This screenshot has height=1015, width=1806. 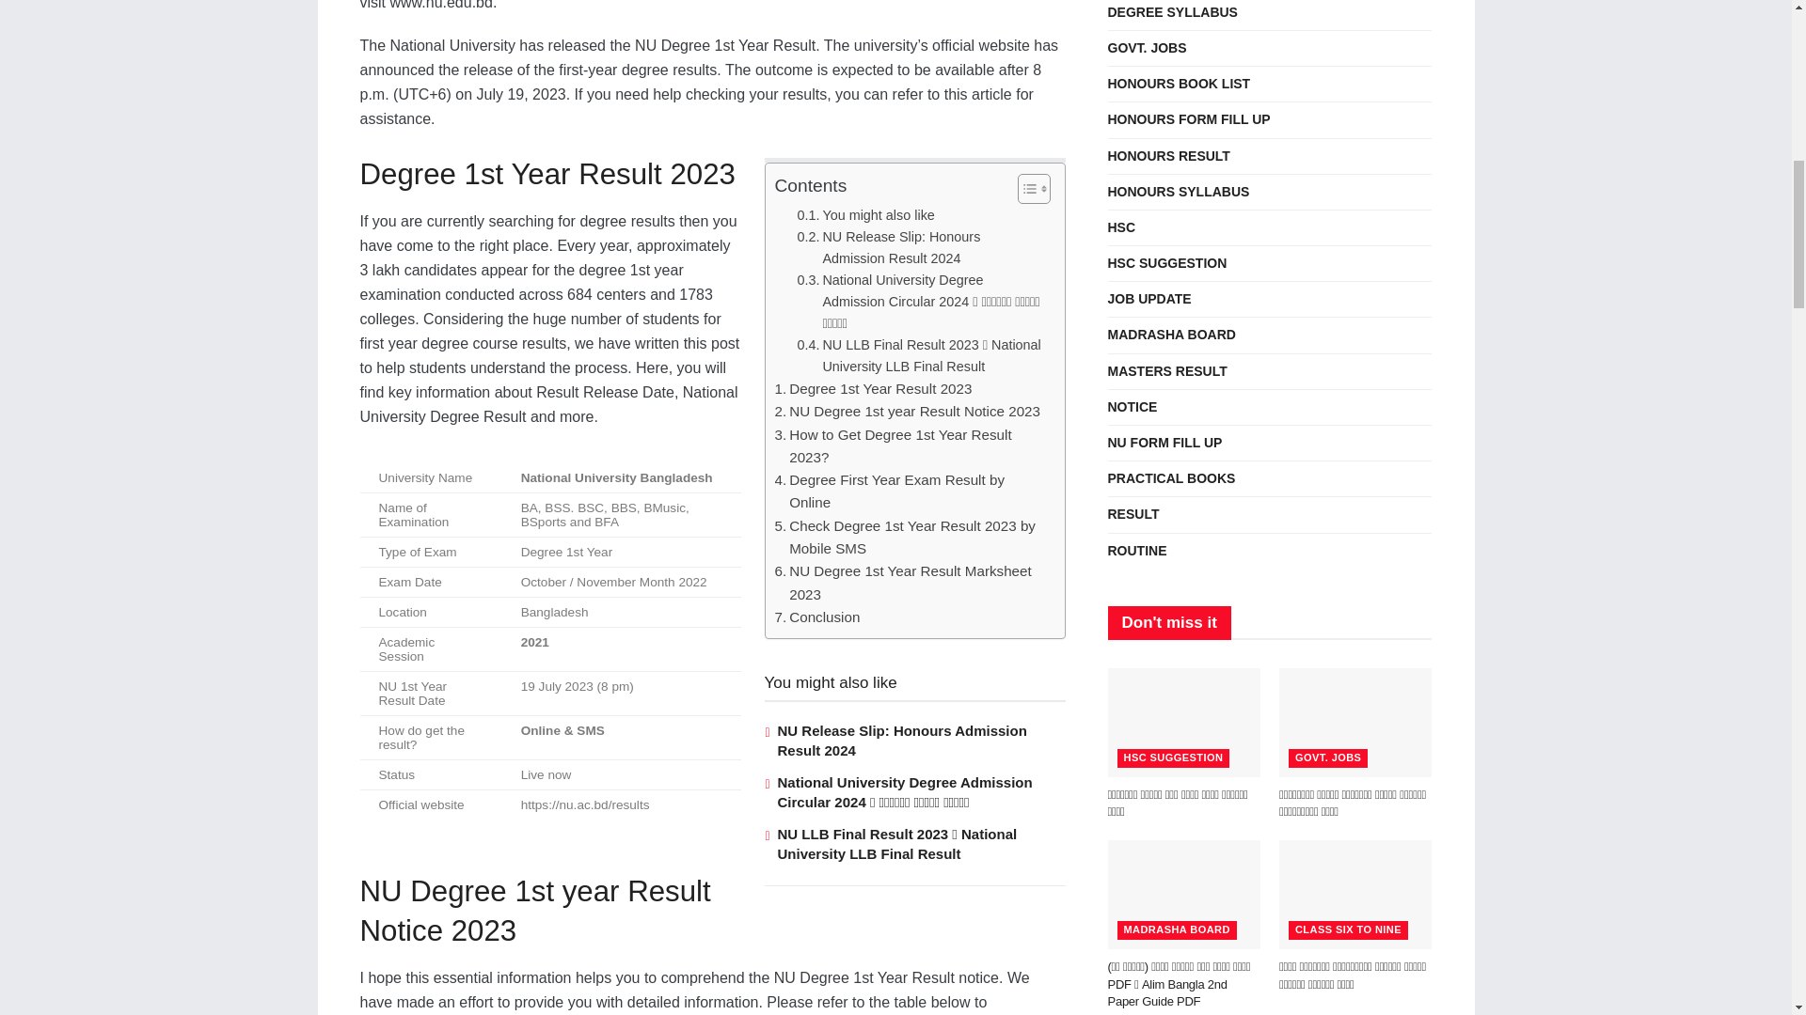 I want to click on How to Get Degree 1st Year Result 2023?, so click(x=910, y=447).